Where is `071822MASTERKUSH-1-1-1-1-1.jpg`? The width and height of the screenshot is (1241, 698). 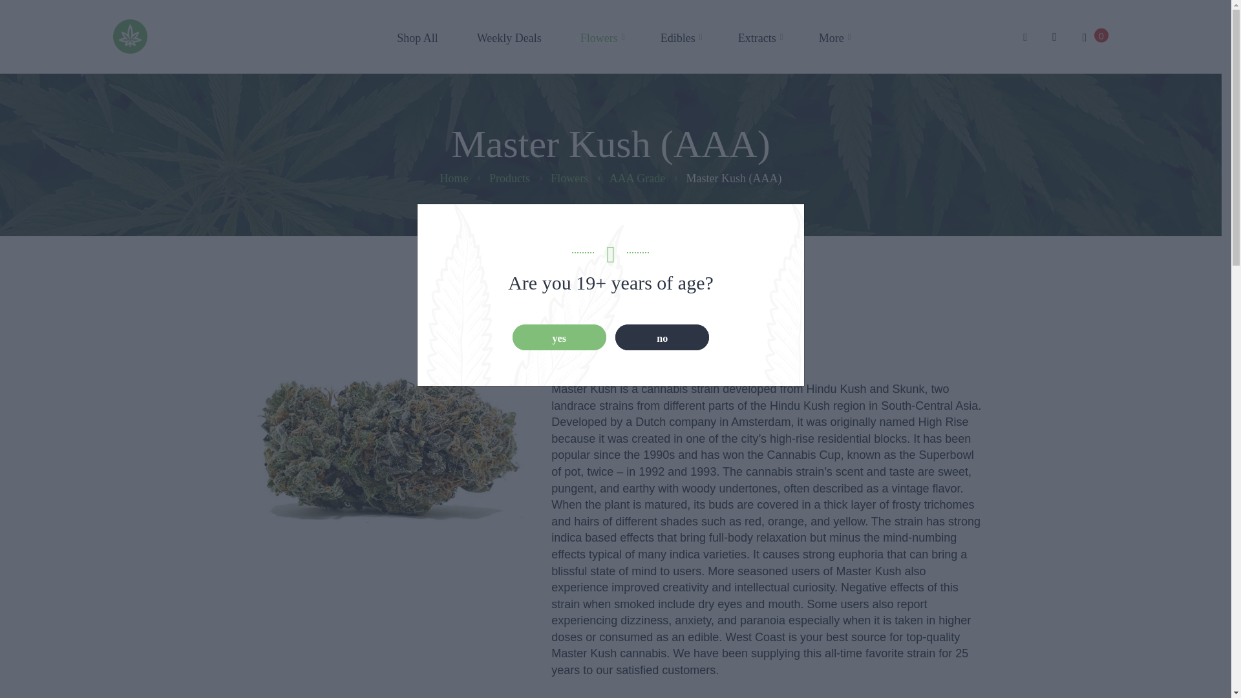 071822MASTERKUSH-1-1-1-1-1.jpg is located at coordinates (388, 449).